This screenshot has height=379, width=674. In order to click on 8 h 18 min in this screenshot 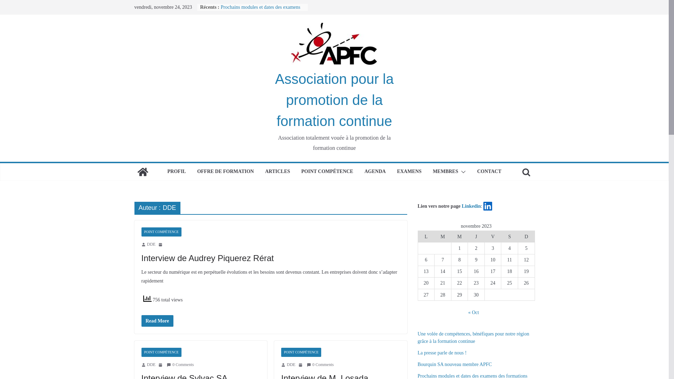, I will do `click(161, 365)`.